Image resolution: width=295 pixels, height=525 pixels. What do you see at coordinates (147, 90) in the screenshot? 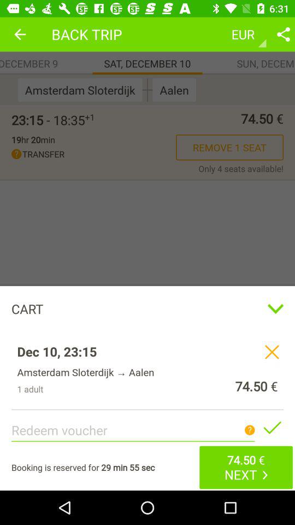
I see `launch the item to the left of aalen item` at bounding box center [147, 90].